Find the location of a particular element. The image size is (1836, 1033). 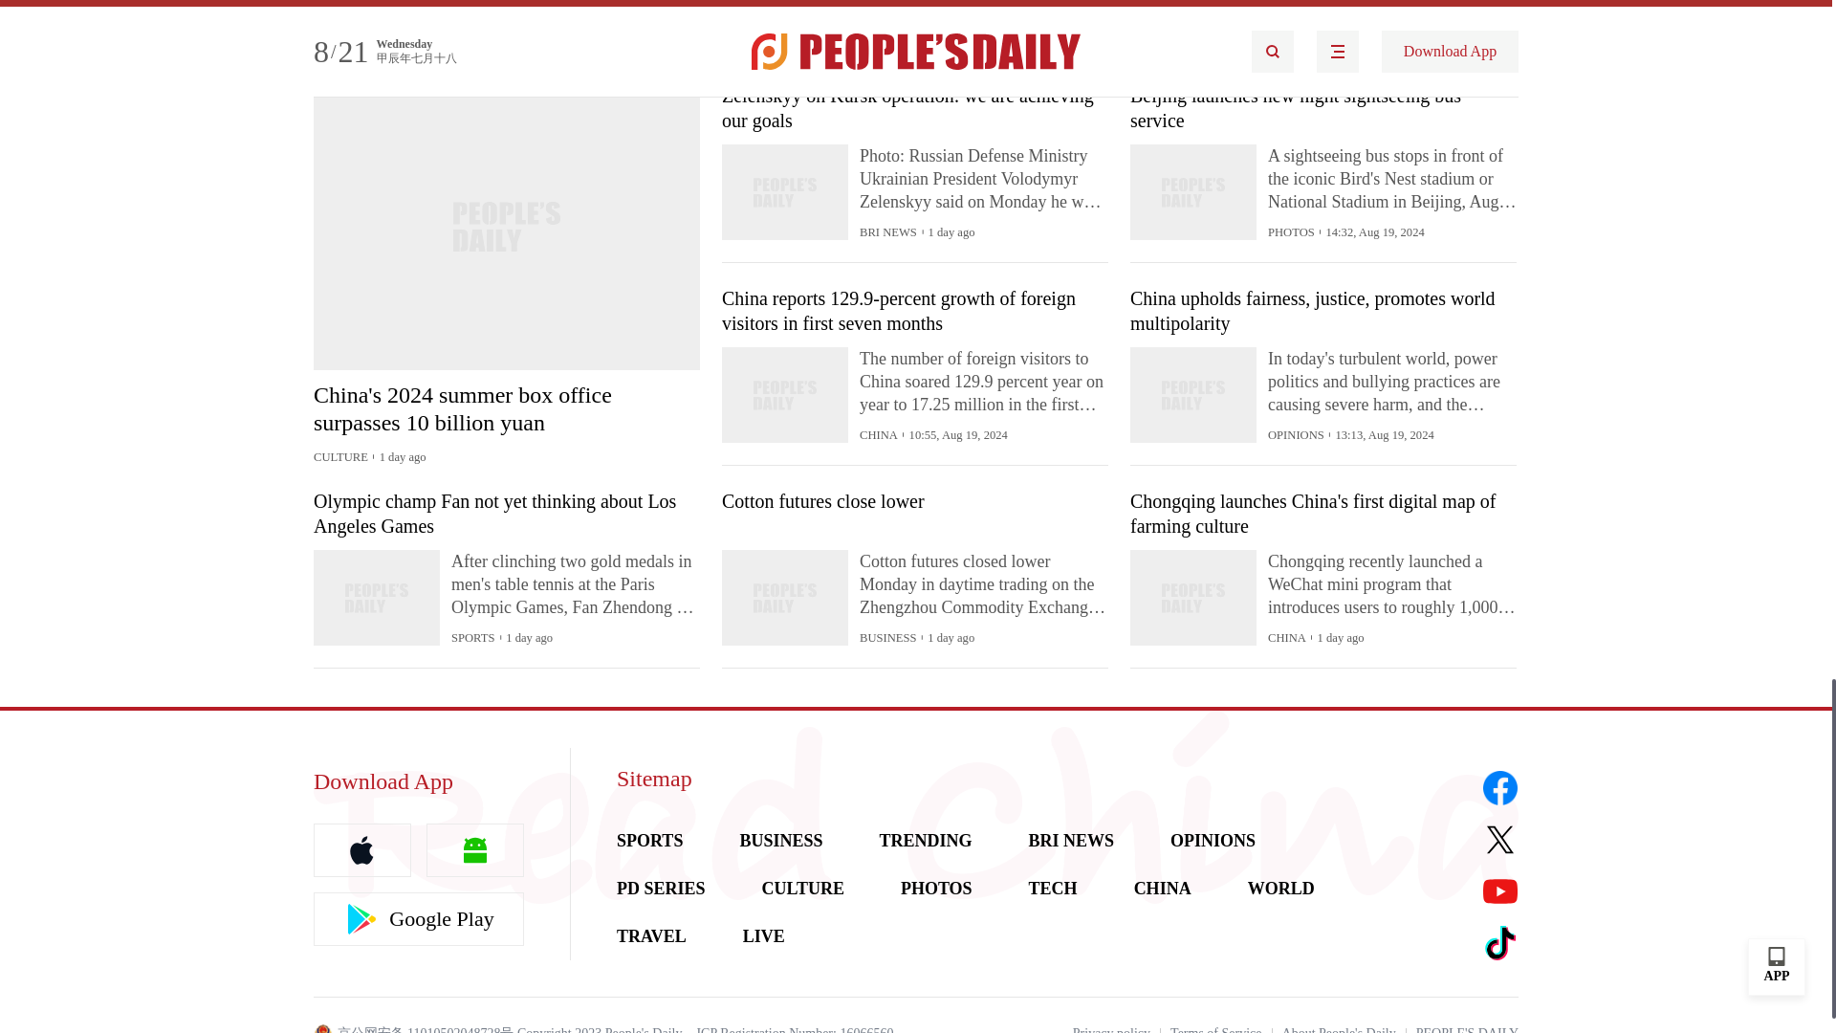

PEOPLE'S DAILY is located at coordinates (1467, 1029).